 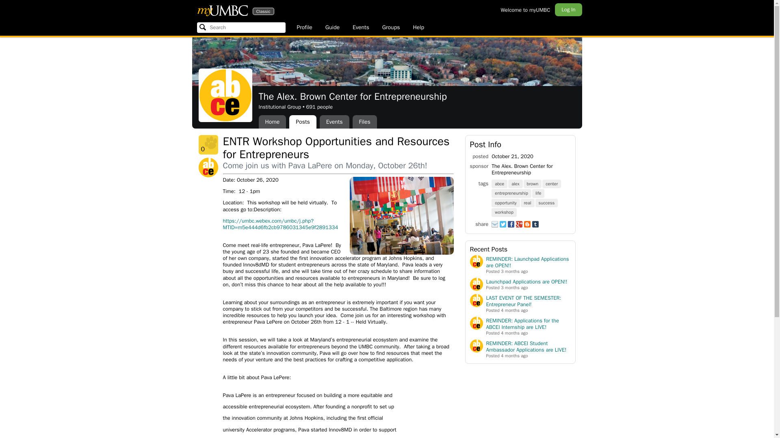 What do you see at coordinates (547, 202) in the screenshot?
I see `success` at bounding box center [547, 202].